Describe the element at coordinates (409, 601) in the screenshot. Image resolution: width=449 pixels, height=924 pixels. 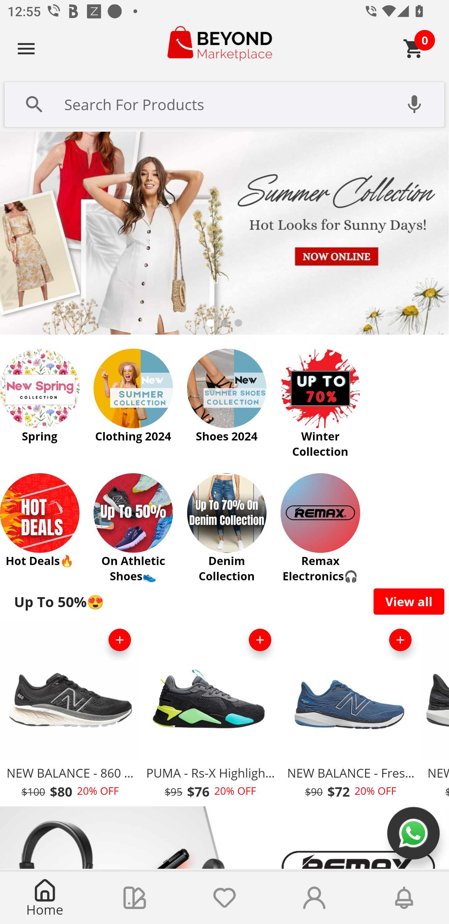
I see `View all` at that location.